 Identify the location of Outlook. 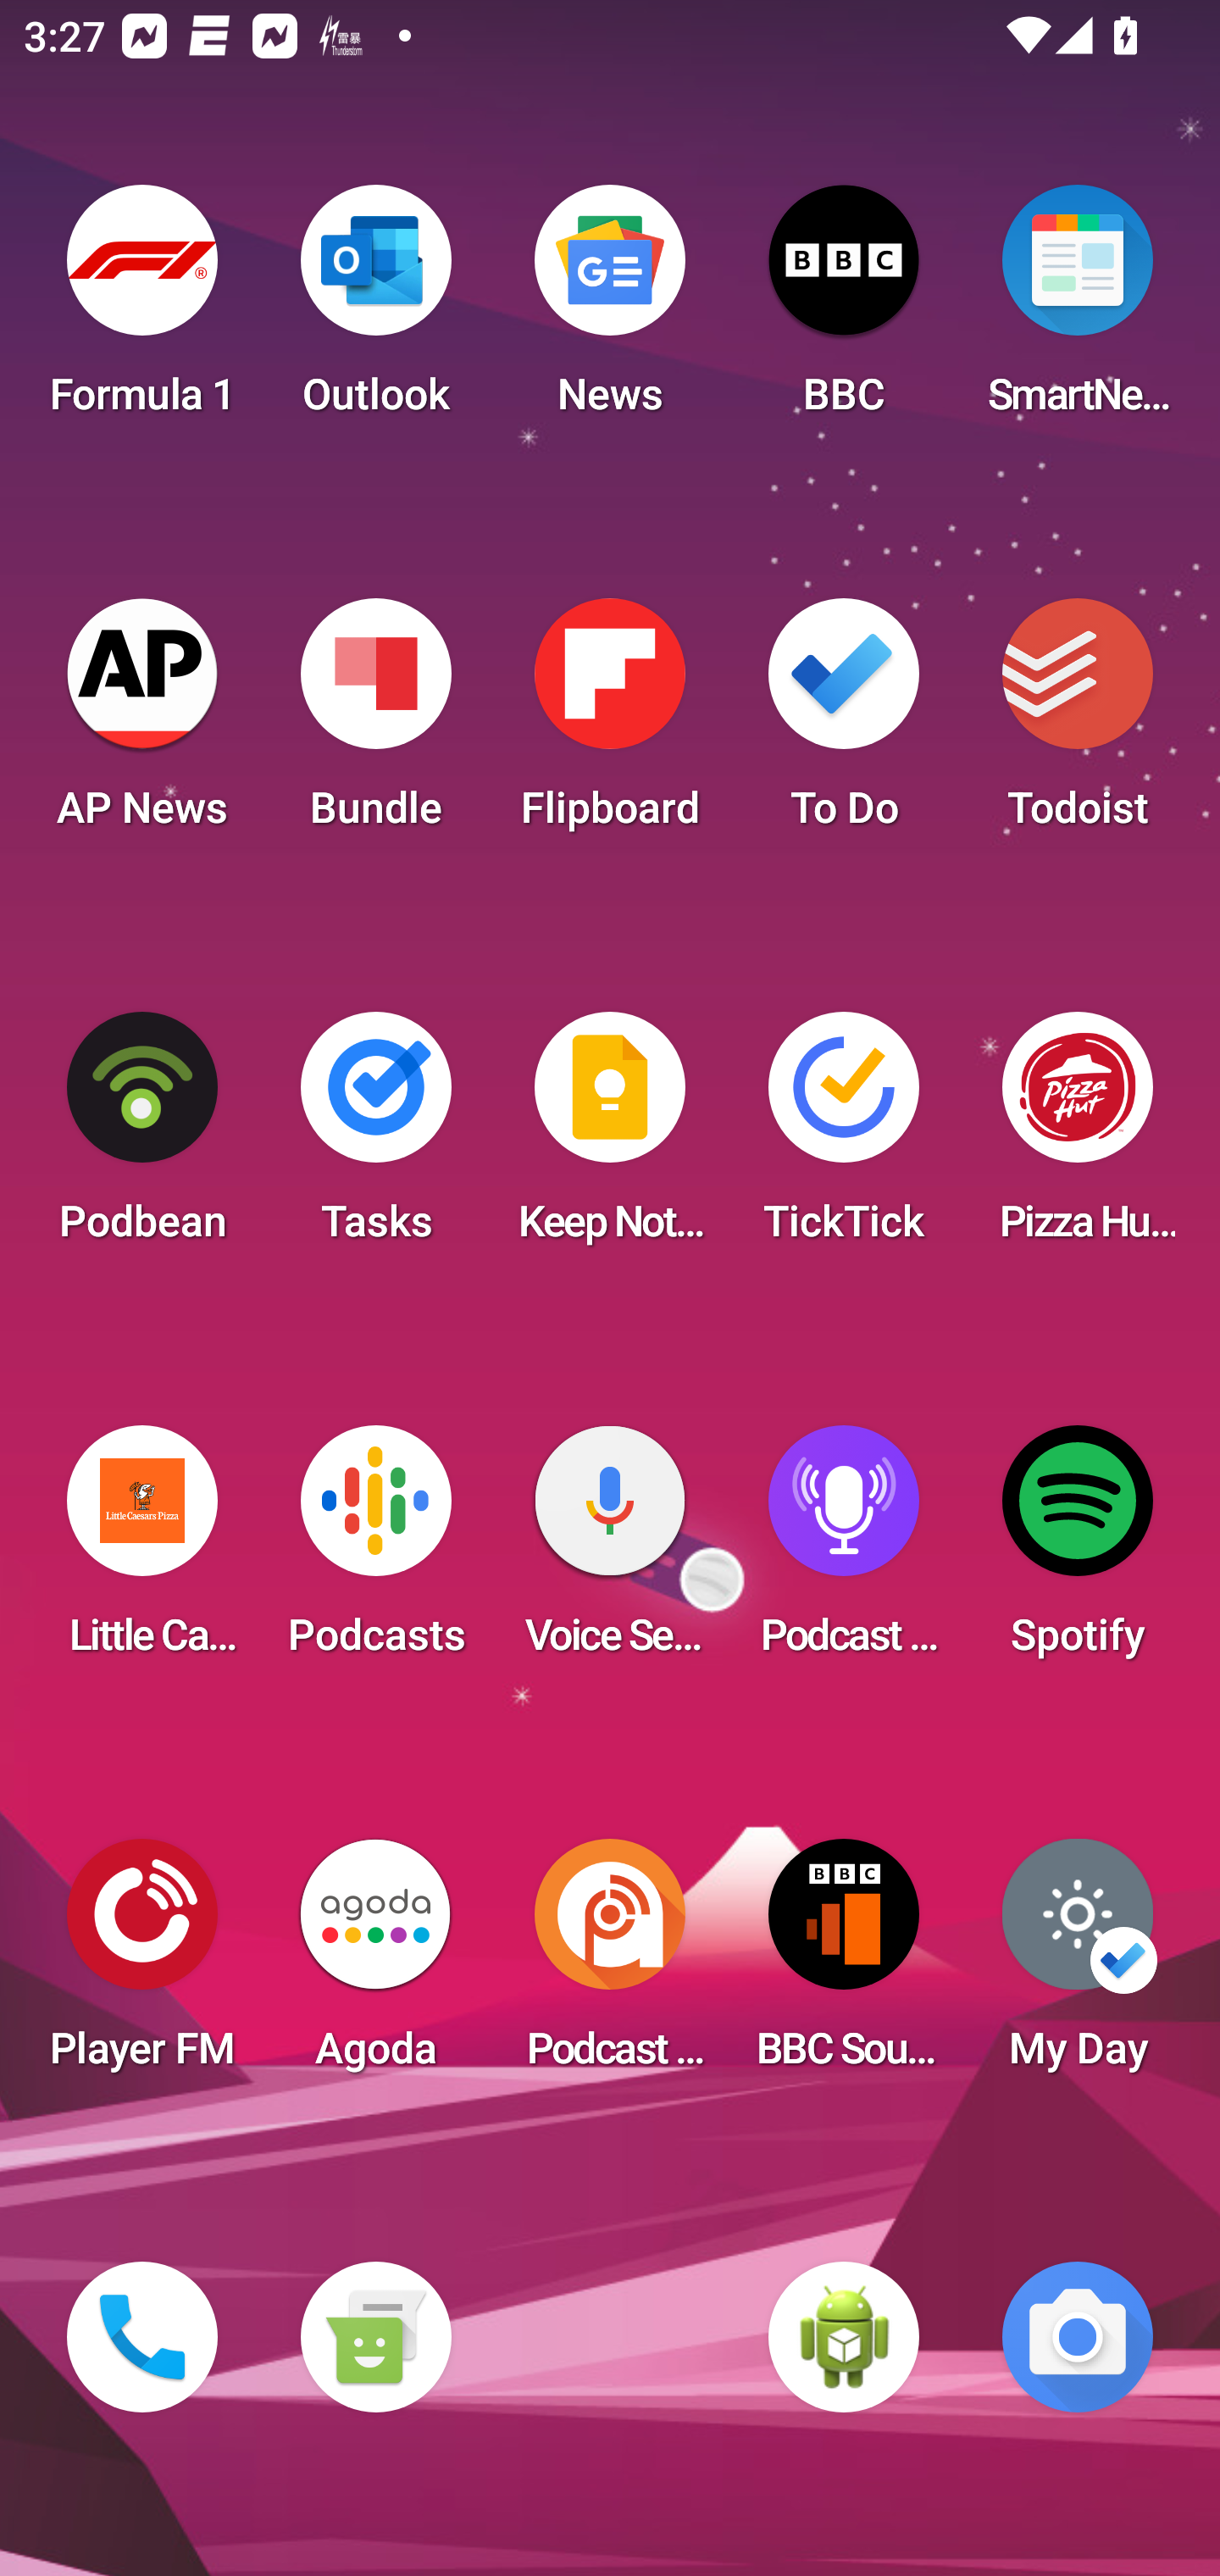
(375, 310).